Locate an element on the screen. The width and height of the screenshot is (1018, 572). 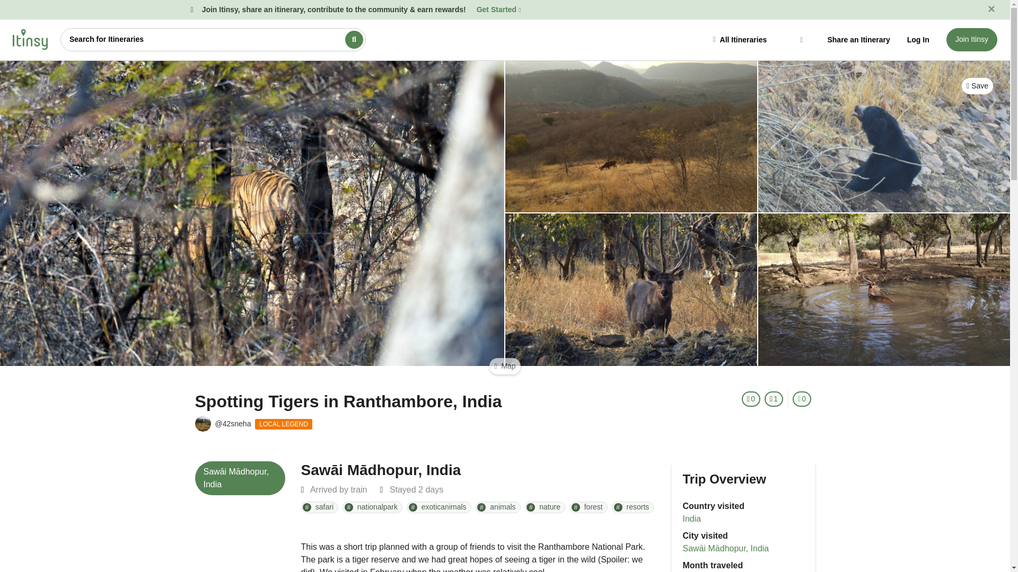
0 is located at coordinates (802, 398).